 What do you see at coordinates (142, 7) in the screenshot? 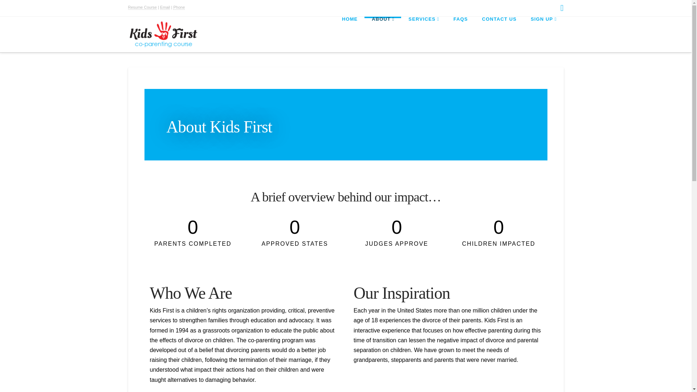
I see `Resume Course` at bounding box center [142, 7].